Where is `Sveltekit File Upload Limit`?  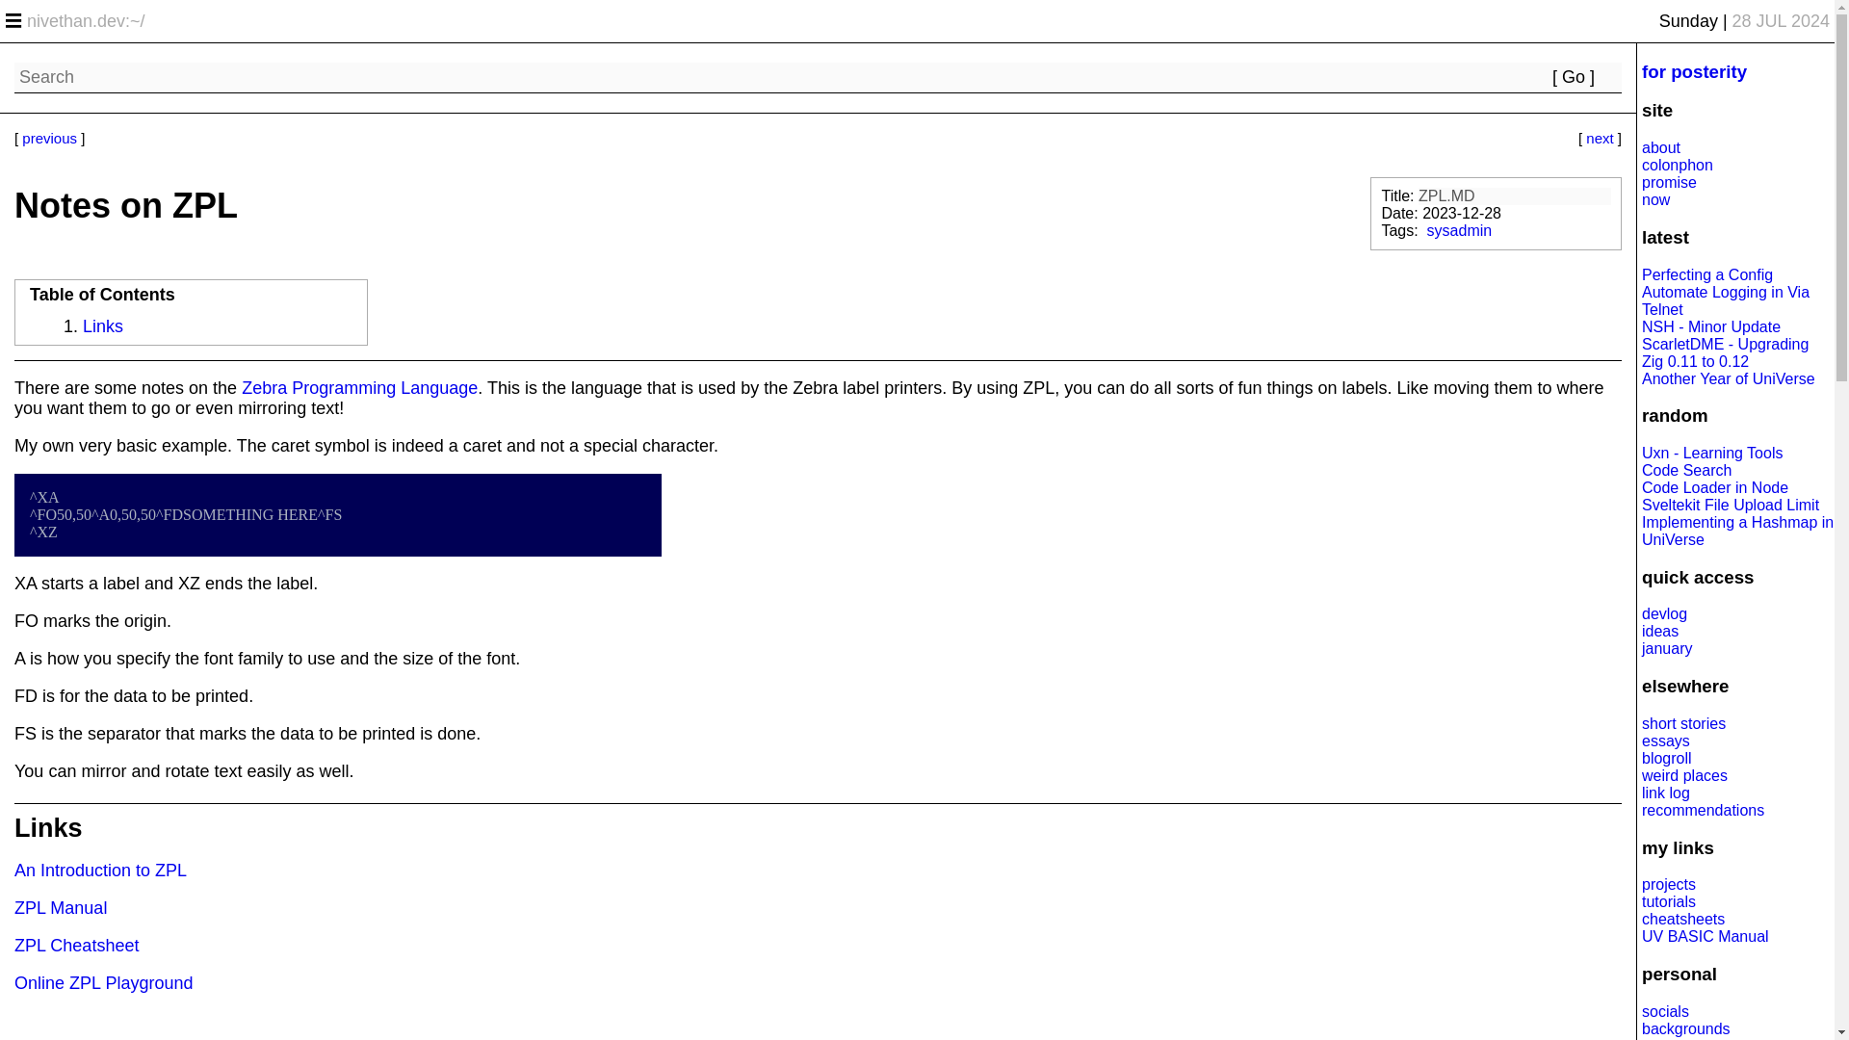
Sveltekit File Upload Limit is located at coordinates (1730, 505).